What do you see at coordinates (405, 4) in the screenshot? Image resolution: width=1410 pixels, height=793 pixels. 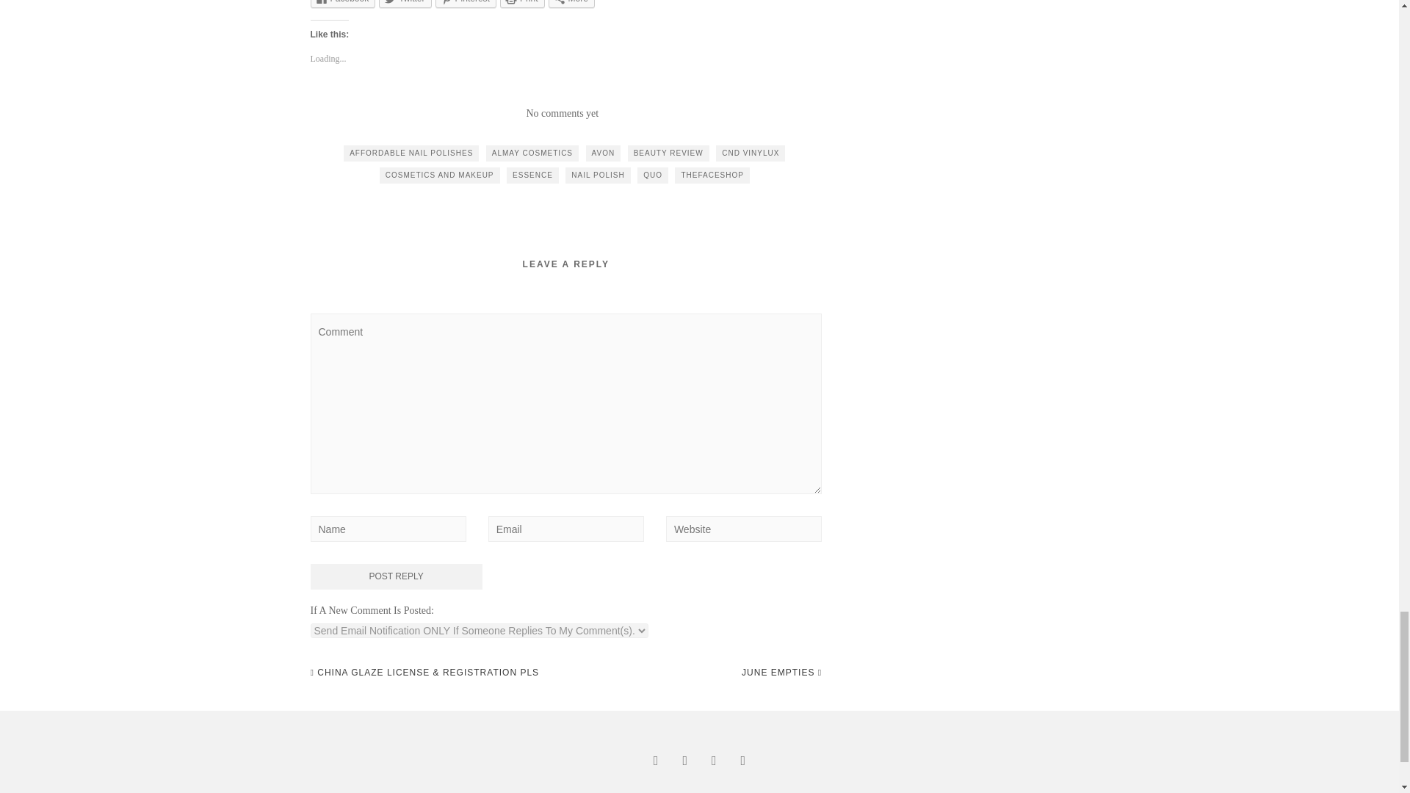 I see `Click to share on Twitter` at bounding box center [405, 4].